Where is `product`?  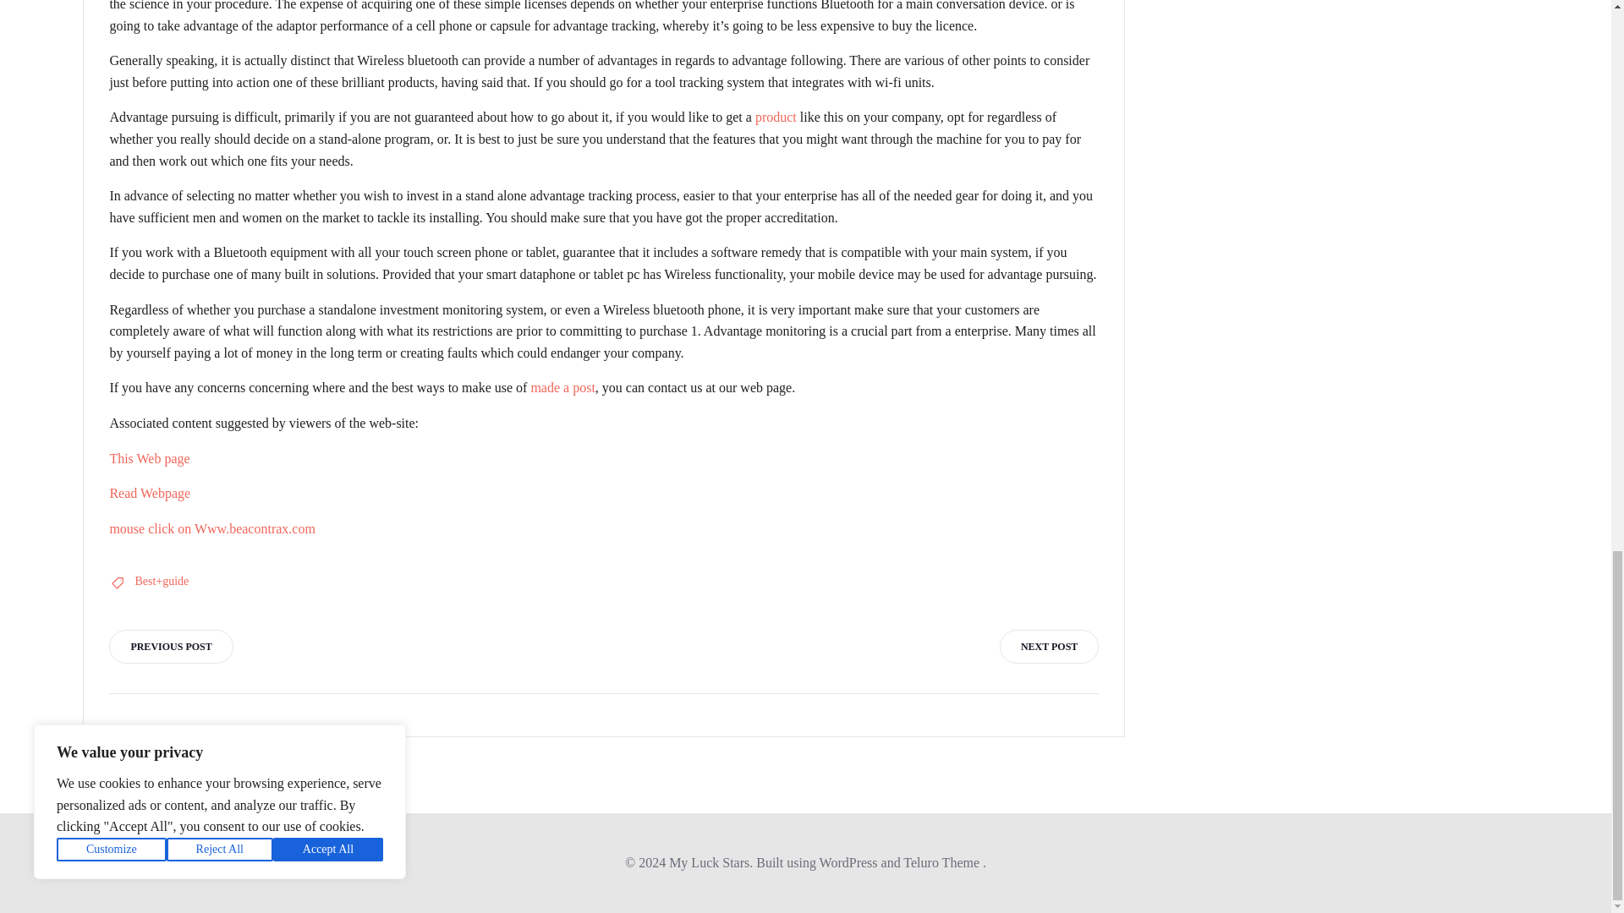 product is located at coordinates (776, 117).